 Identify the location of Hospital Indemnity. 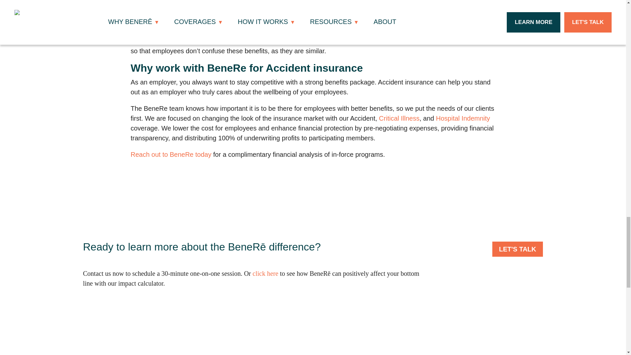
(463, 118).